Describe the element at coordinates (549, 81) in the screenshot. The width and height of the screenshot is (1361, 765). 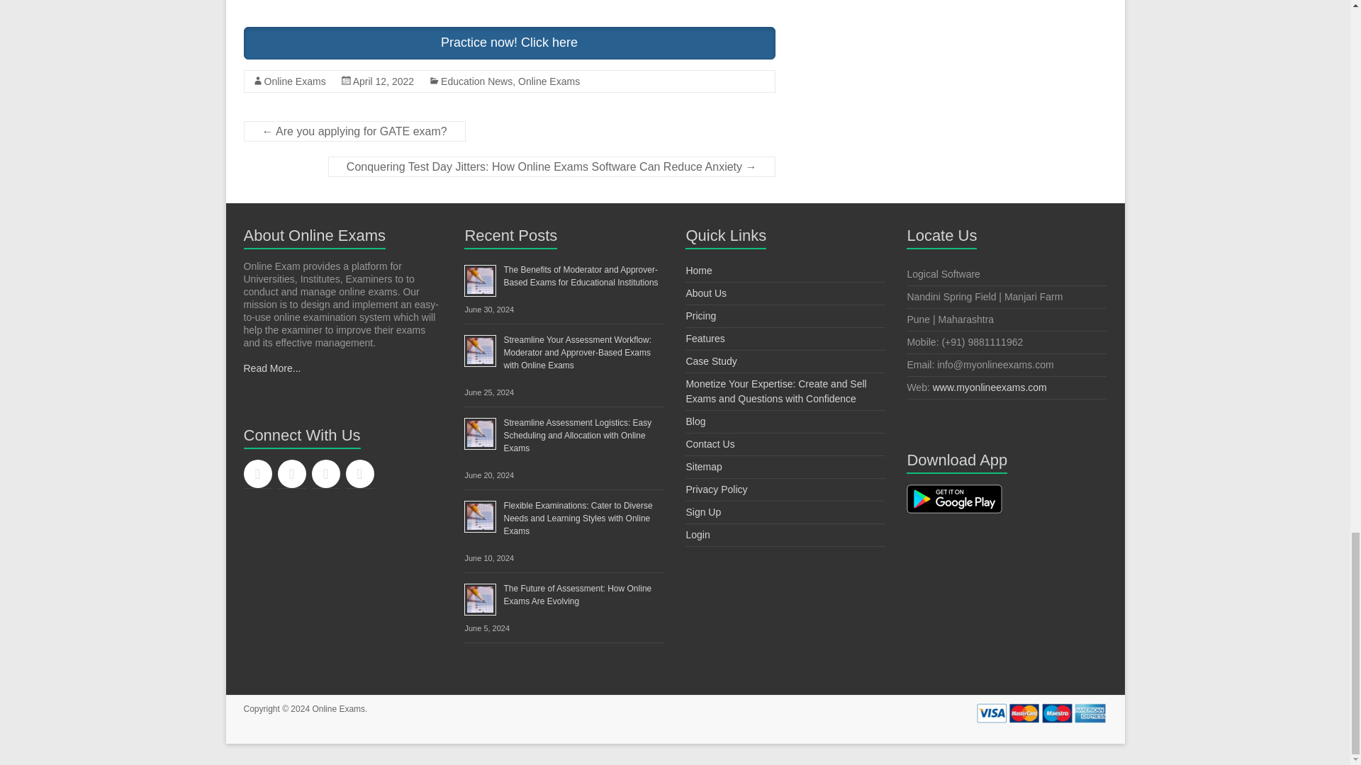
I see `Online Exams` at that location.